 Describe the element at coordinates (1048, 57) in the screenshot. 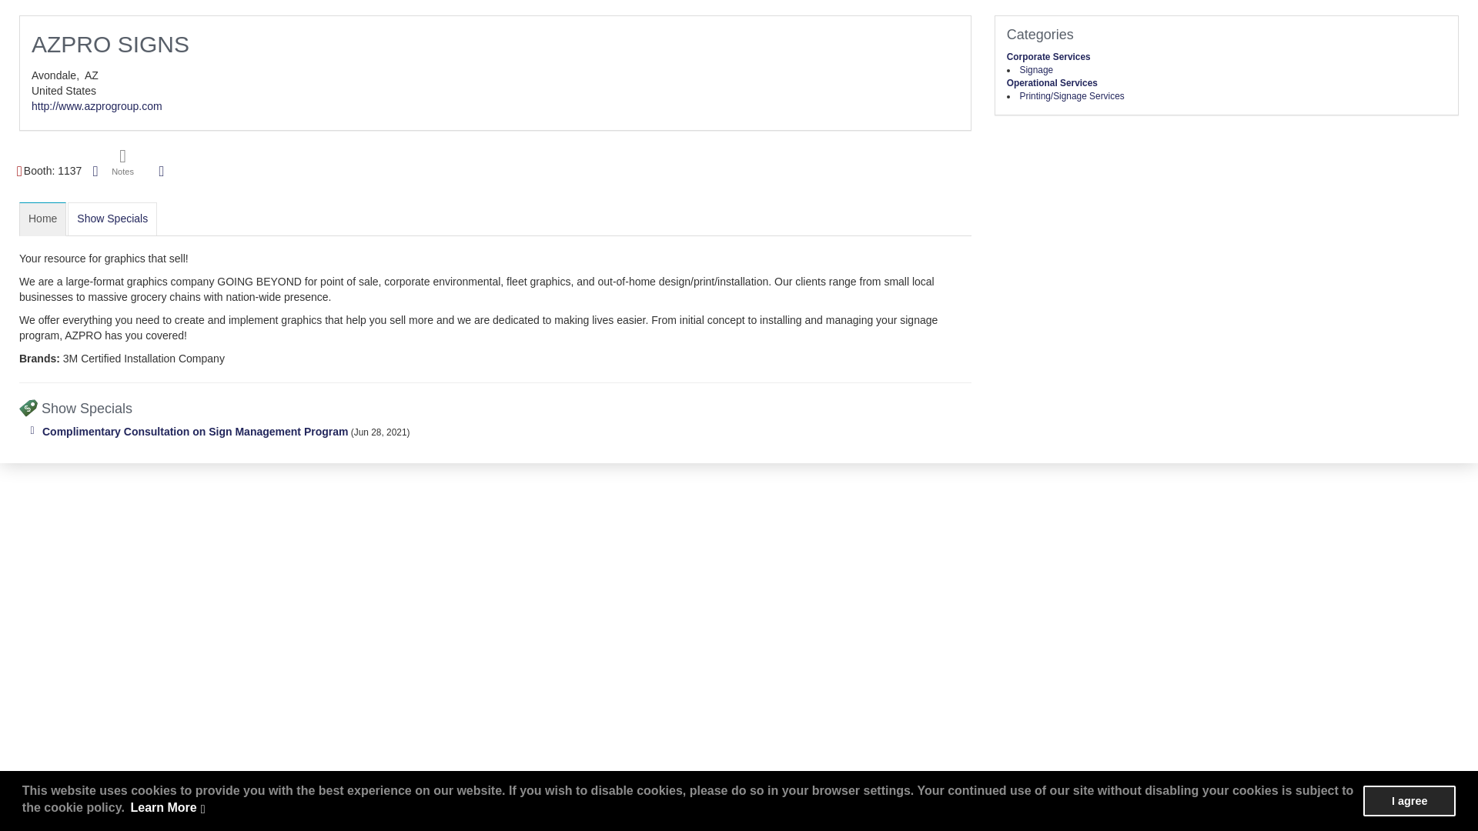

I see `Corporate Services` at that location.